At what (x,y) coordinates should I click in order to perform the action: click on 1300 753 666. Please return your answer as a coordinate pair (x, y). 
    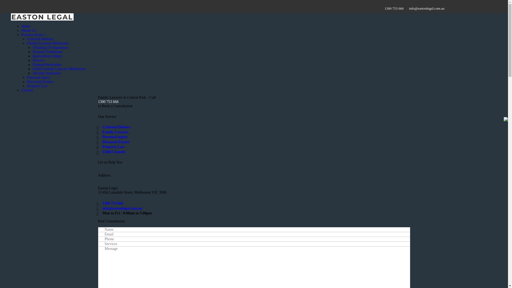
    Looking at the image, I should click on (254, 102).